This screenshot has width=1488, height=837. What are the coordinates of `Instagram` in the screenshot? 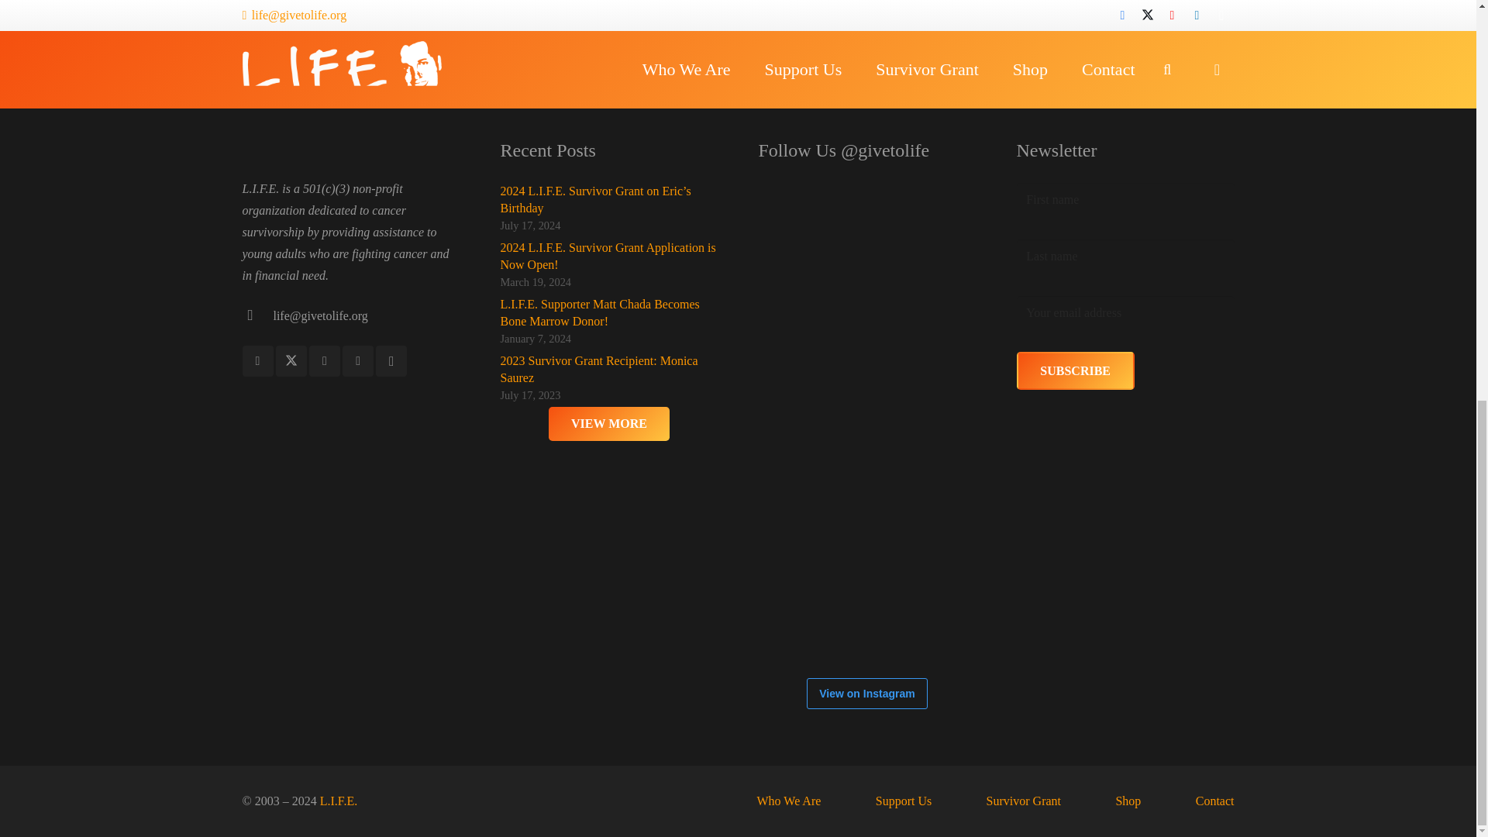 It's located at (391, 361).